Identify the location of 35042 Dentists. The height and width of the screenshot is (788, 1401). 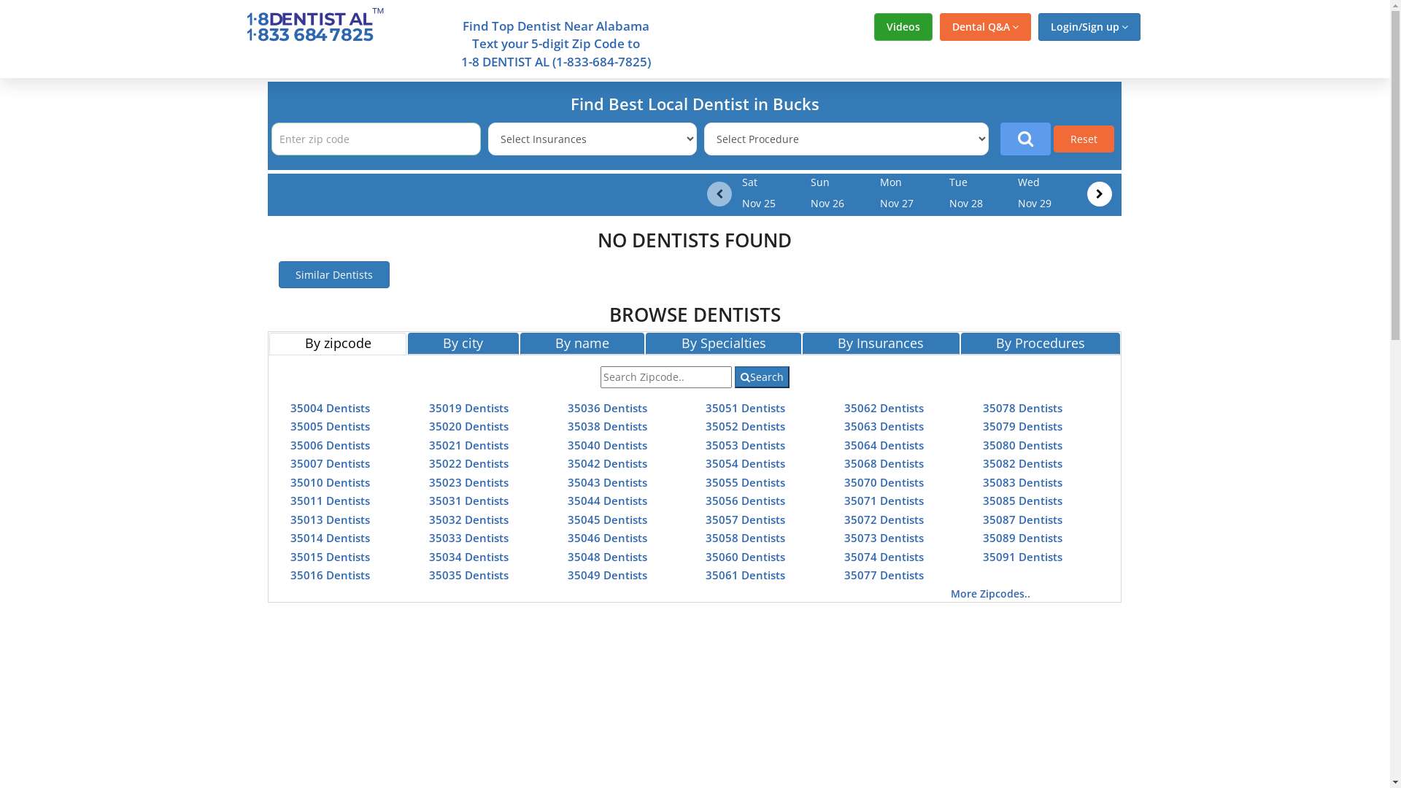
(607, 463).